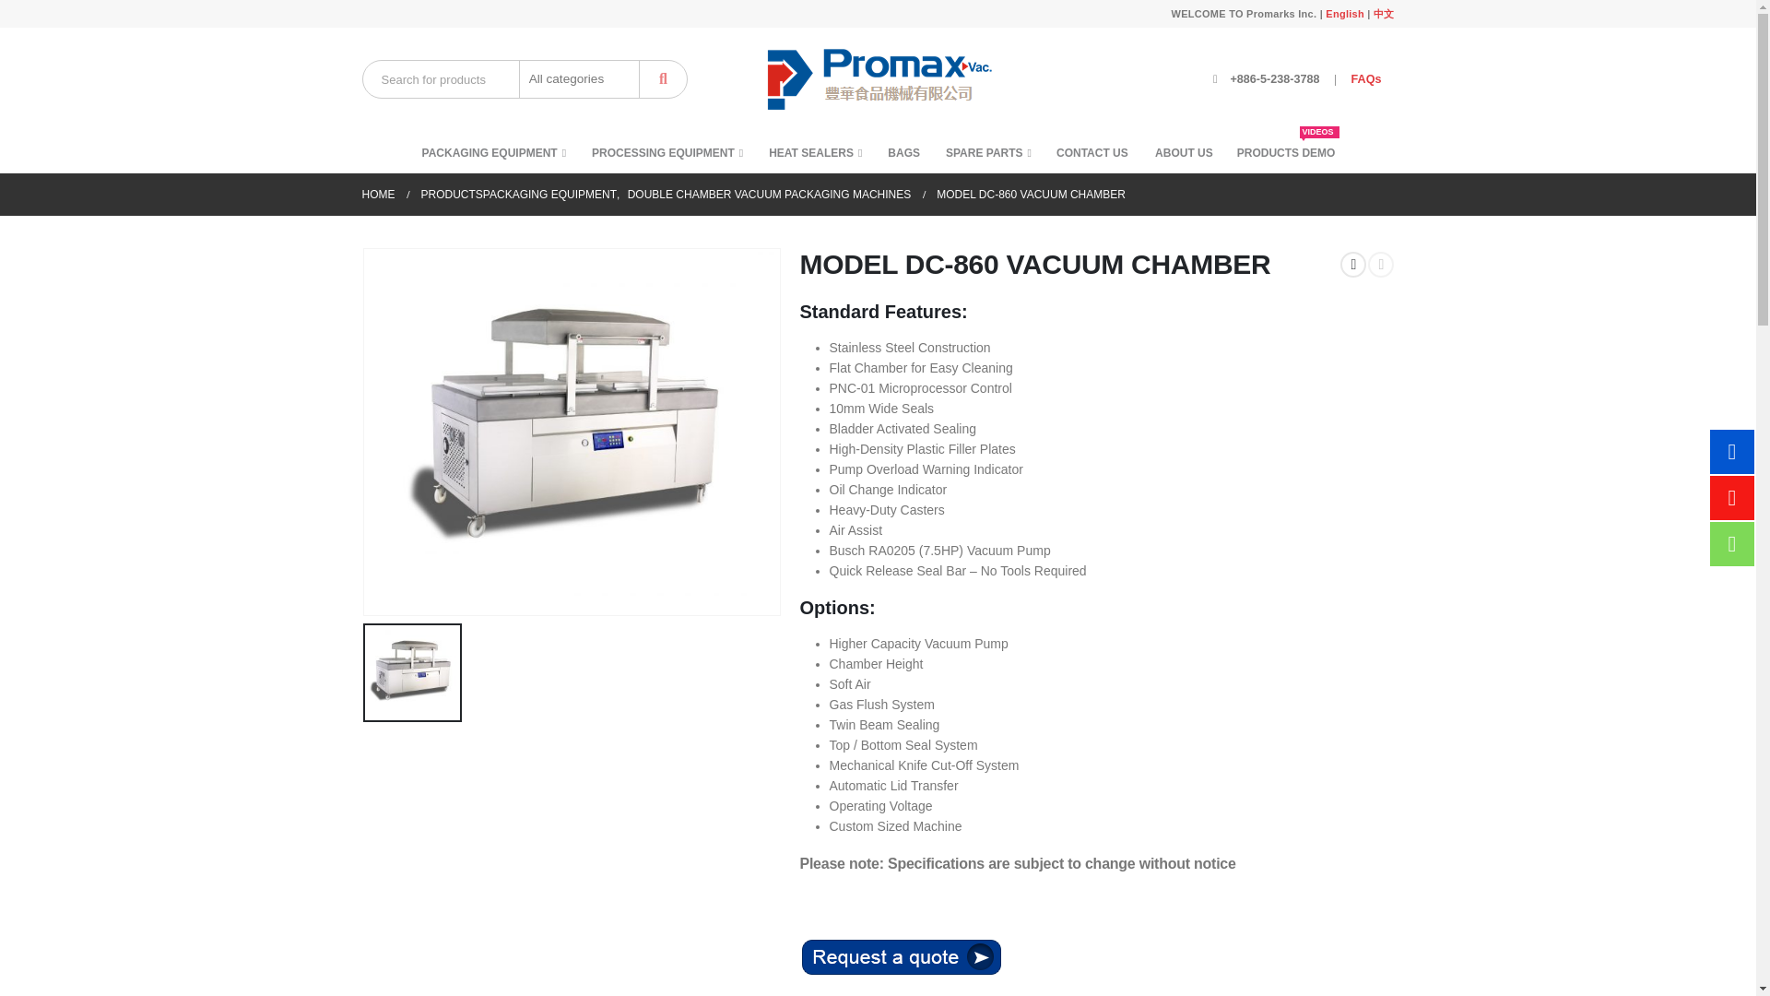 This screenshot has width=1770, height=996. Describe the element at coordinates (378, 194) in the screenshot. I see `Go to Home Page` at that location.